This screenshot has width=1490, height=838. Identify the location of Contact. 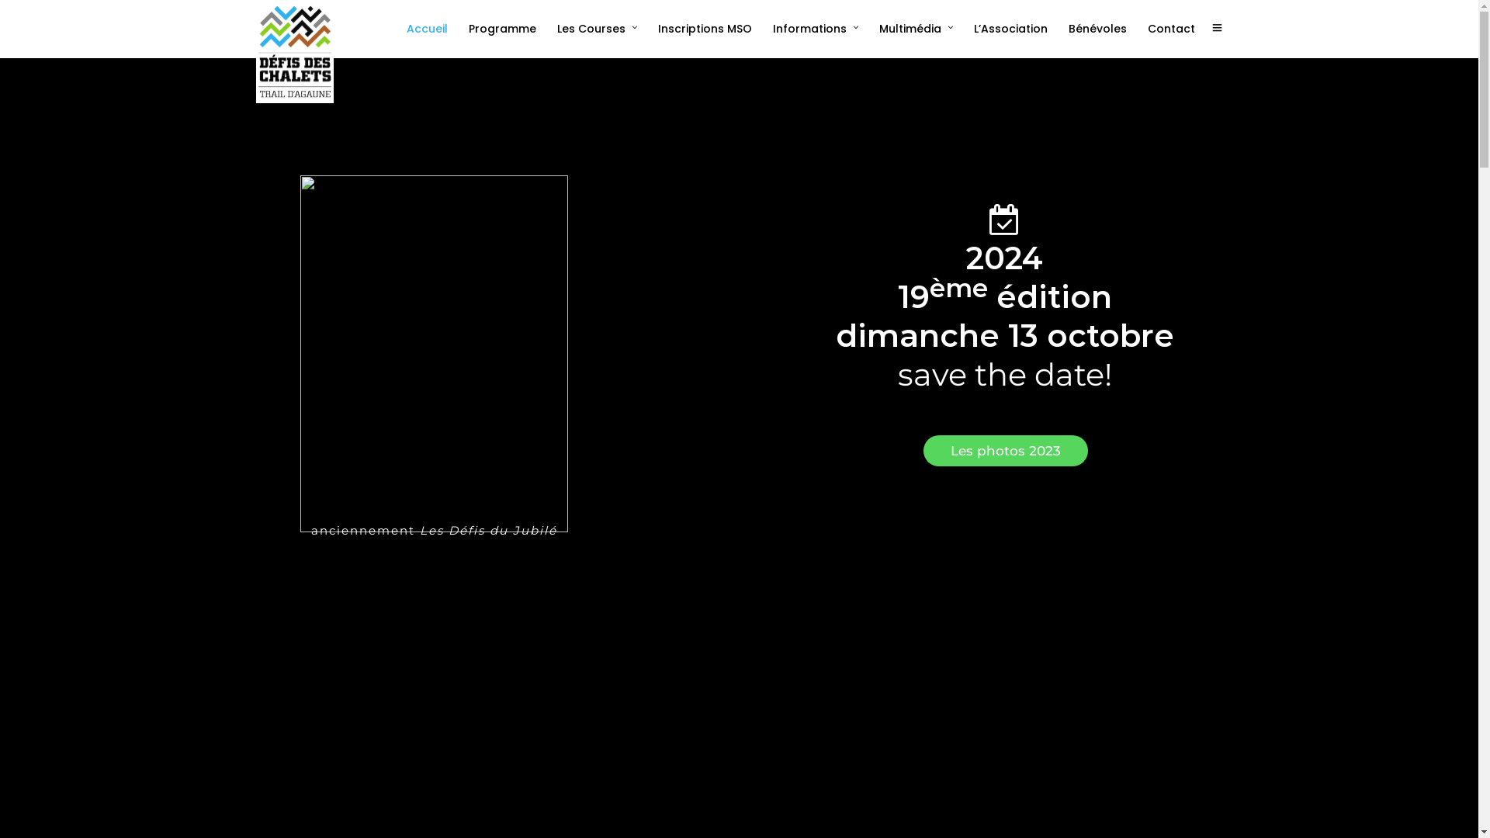
(1178, 29).